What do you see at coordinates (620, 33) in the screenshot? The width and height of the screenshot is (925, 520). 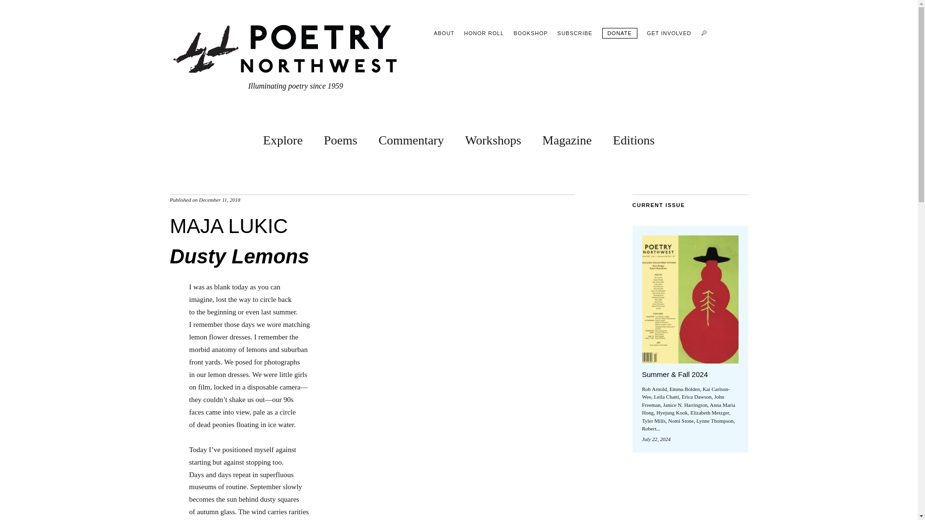 I see `DONATE` at bounding box center [620, 33].